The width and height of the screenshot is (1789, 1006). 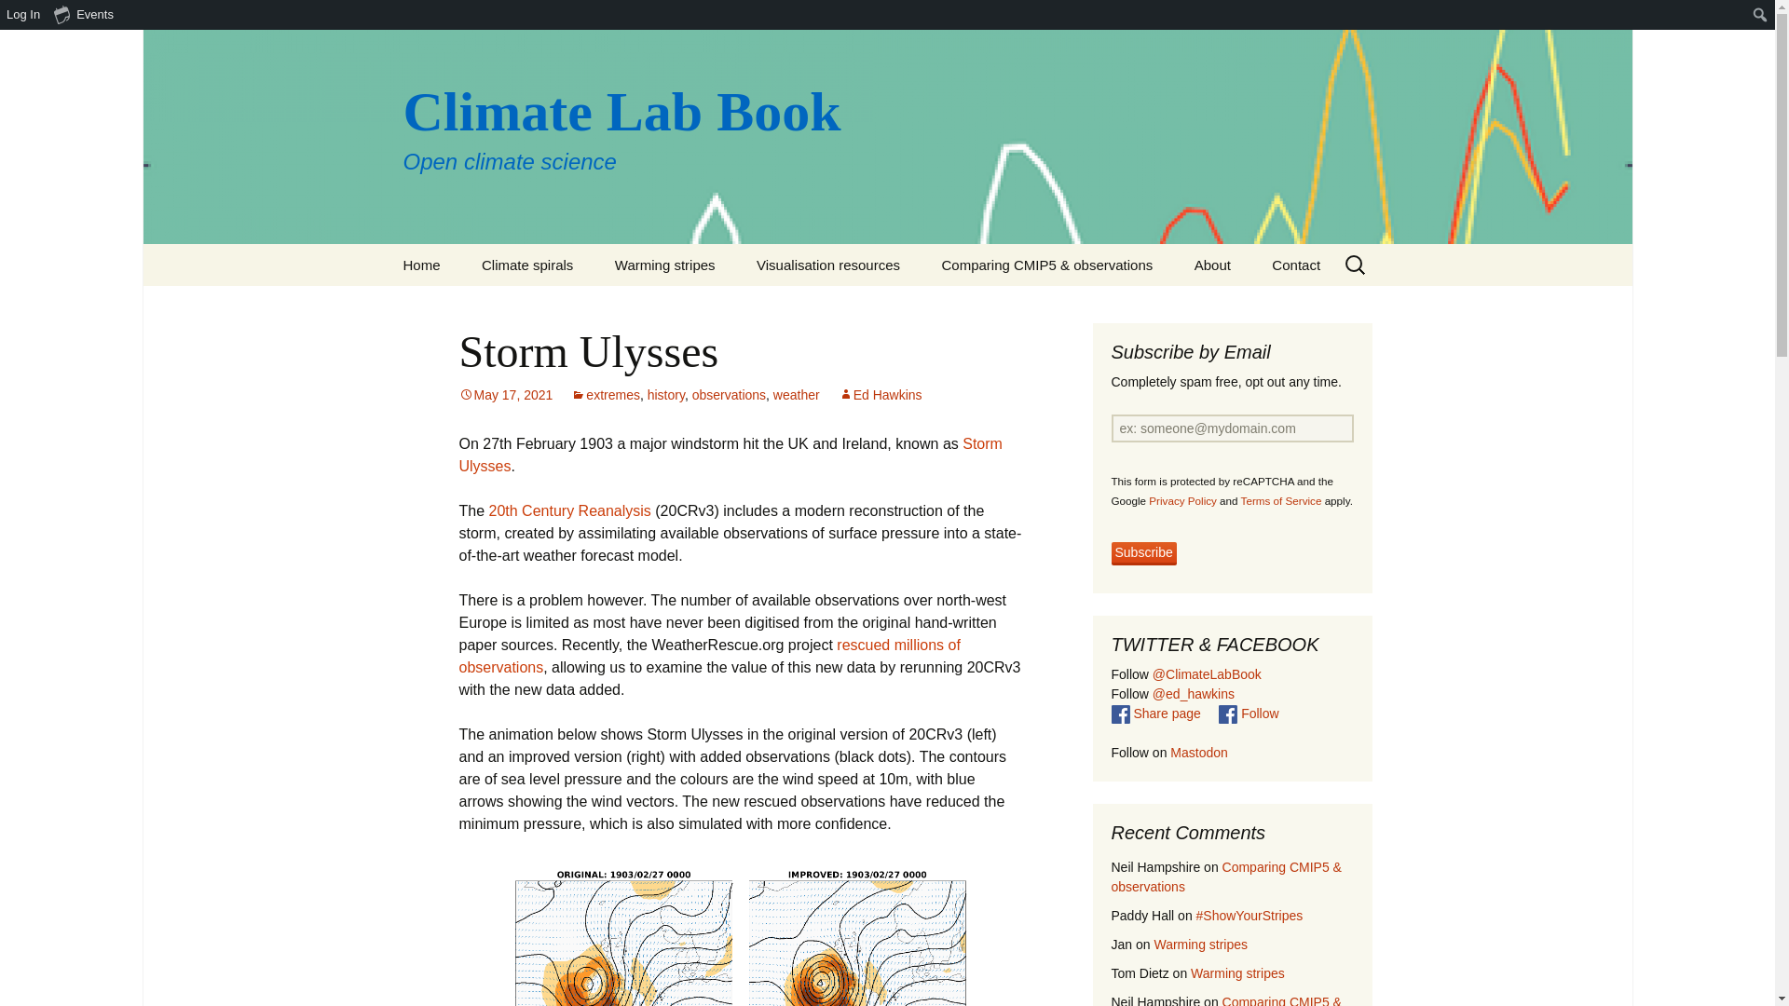 What do you see at coordinates (827, 265) in the screenshot?
I see `Visualisation resources` at bounding box center [827, 265].